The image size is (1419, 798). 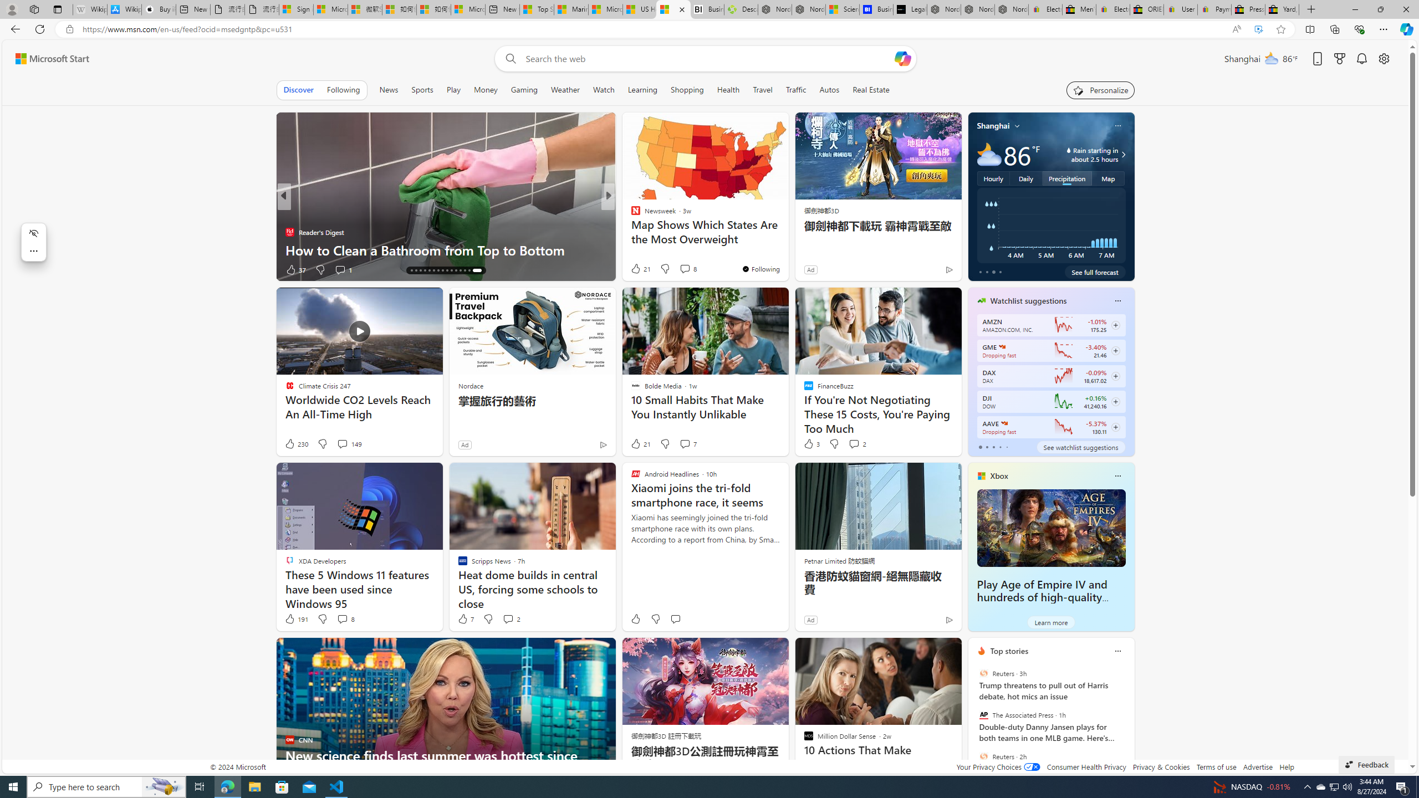 What do you see at coordinates (681, 269) in the screenshot?
I see `View comments 4 Comment` at bounding box center [681, 269].